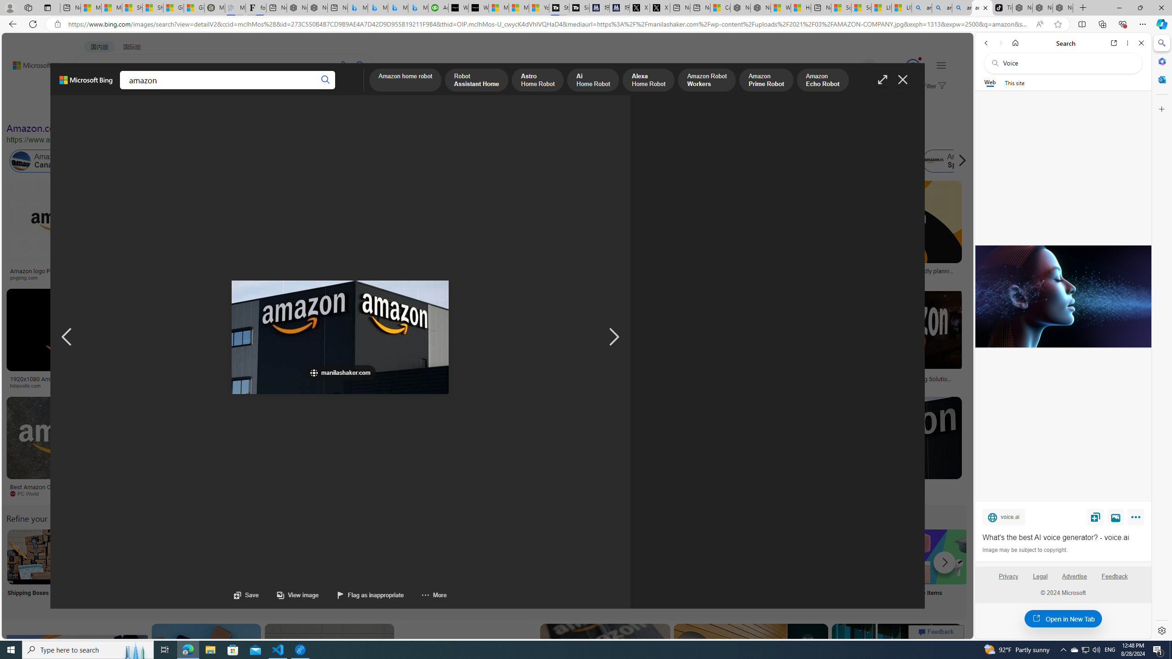 This screenshot has width=1172, height=659. I want to click on Close image, so click(903, 80).